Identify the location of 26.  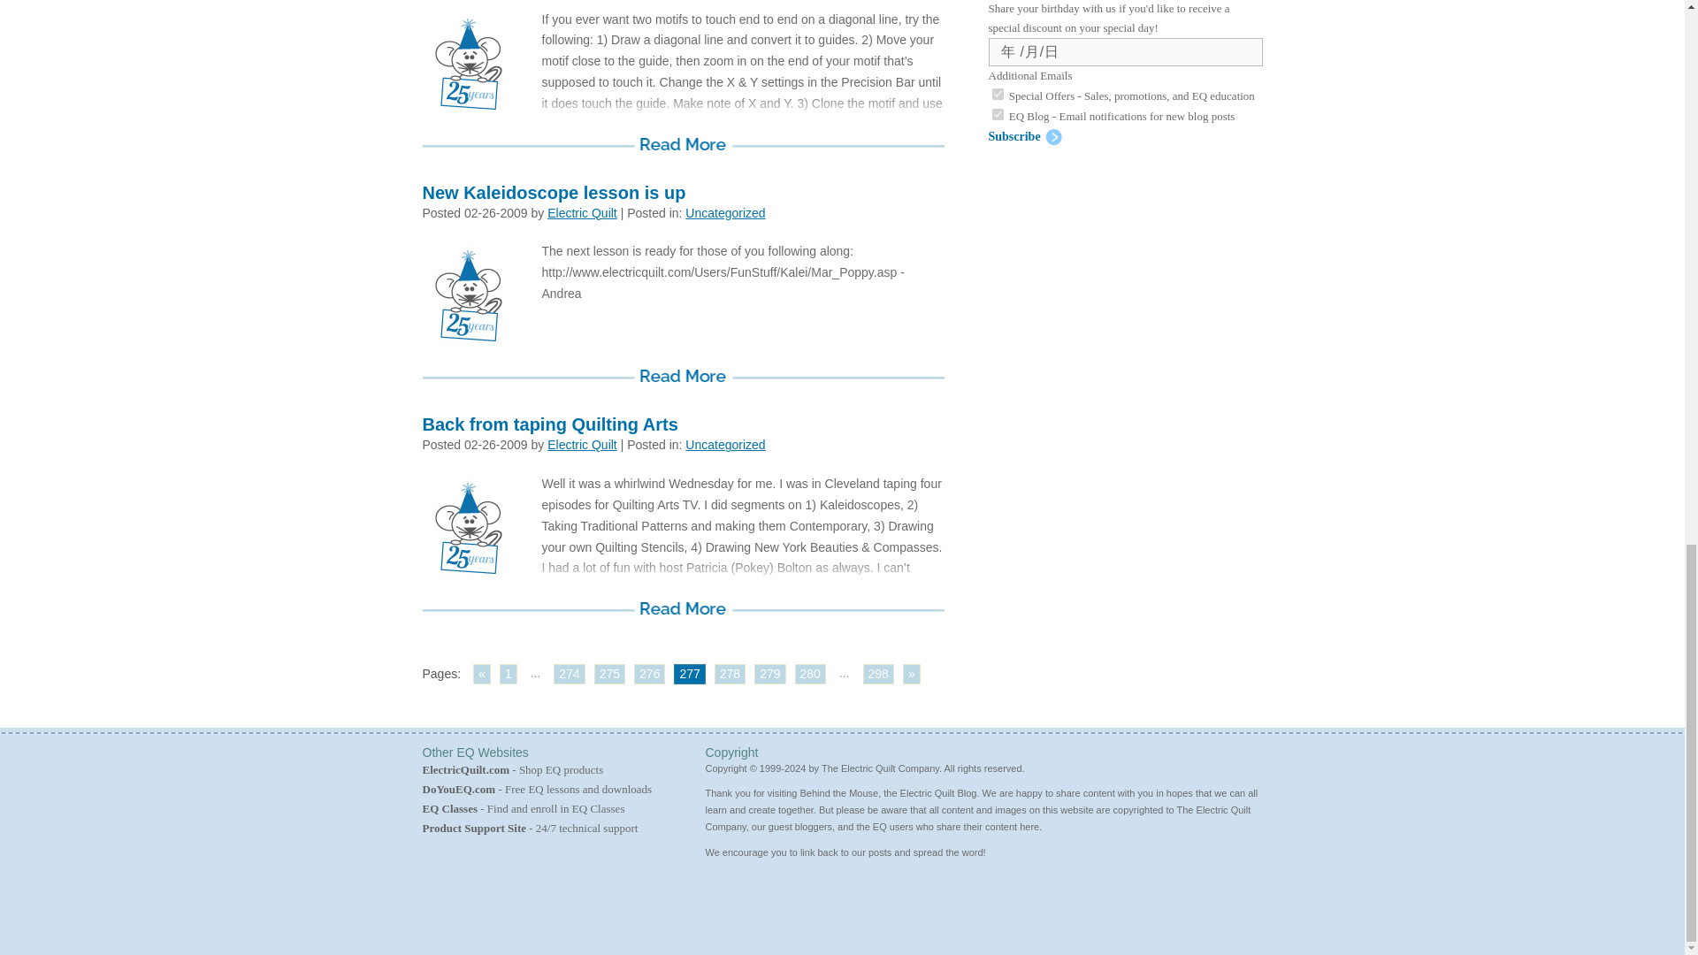
(1084, 181).